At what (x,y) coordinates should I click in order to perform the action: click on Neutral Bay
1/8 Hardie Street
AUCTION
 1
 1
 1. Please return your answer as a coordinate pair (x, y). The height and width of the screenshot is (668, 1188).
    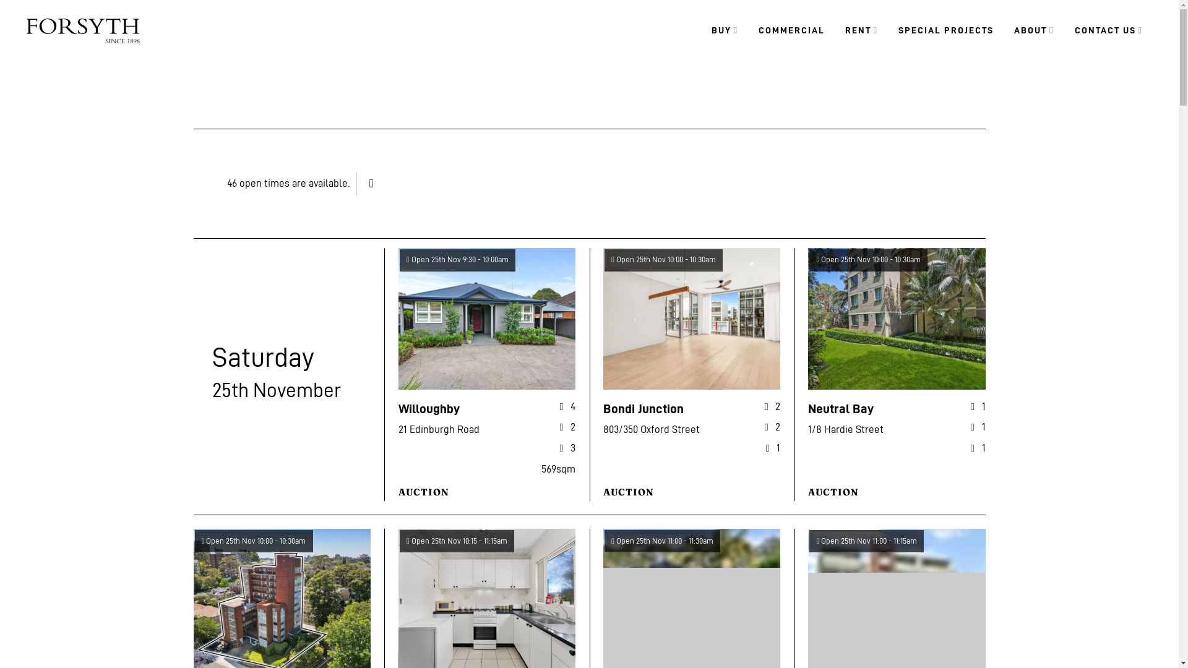
    Looking at the image, I should click on (897, 374).